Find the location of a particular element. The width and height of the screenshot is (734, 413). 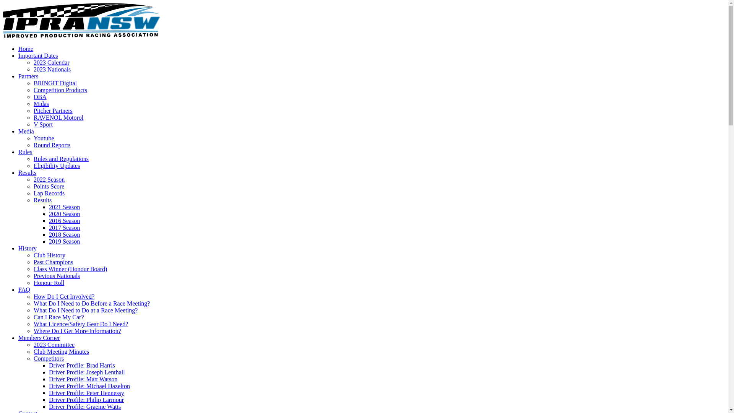

Honour Roll is located at coordinates (49, 283).